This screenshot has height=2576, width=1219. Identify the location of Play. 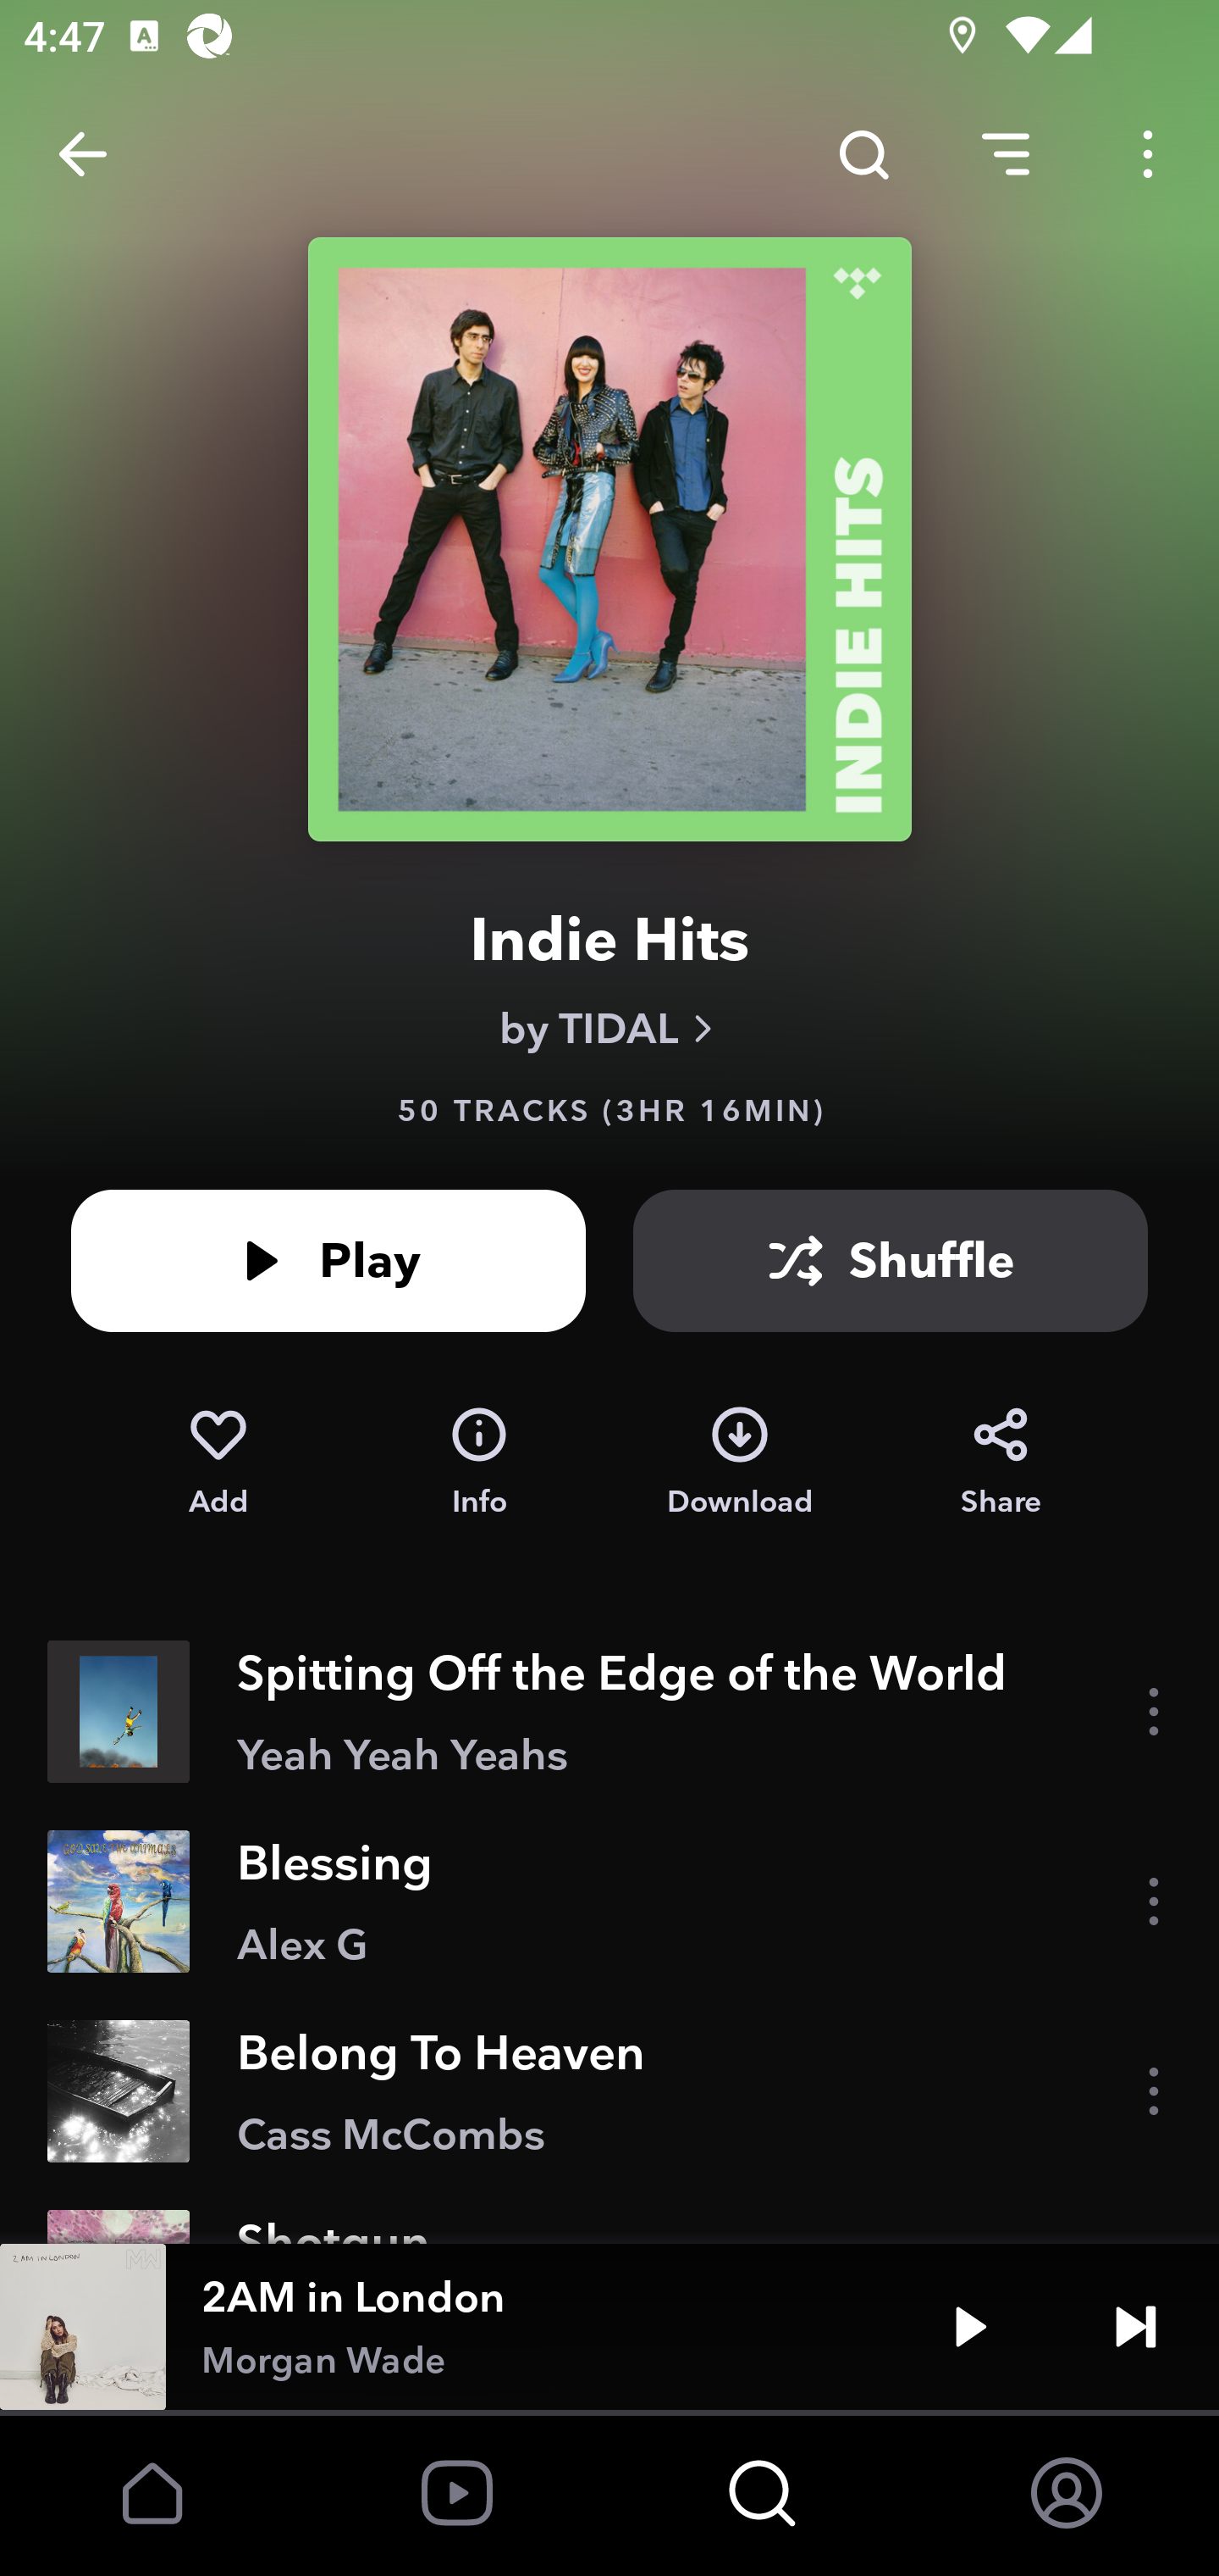
(970, 2327).